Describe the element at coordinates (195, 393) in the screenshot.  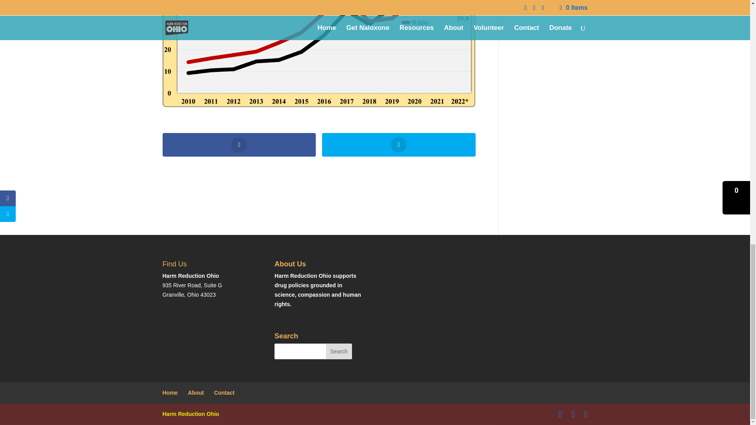
I see `About` at that location.